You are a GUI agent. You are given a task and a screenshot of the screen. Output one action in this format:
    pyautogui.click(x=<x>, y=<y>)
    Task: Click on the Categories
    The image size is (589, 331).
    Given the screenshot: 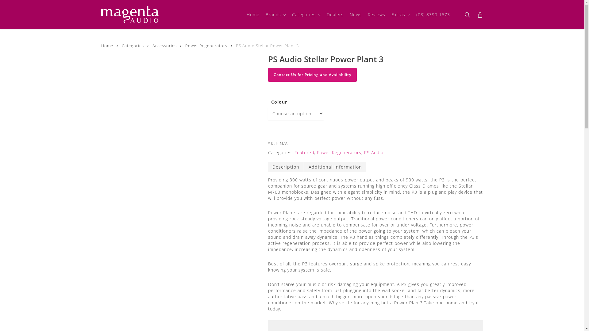 What is the action you would take?
    pyautogui.click(x=306, y=15)
    